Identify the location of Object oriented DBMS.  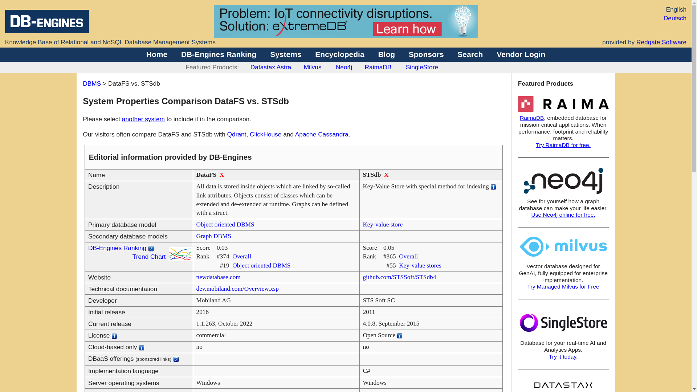
(225, 224).